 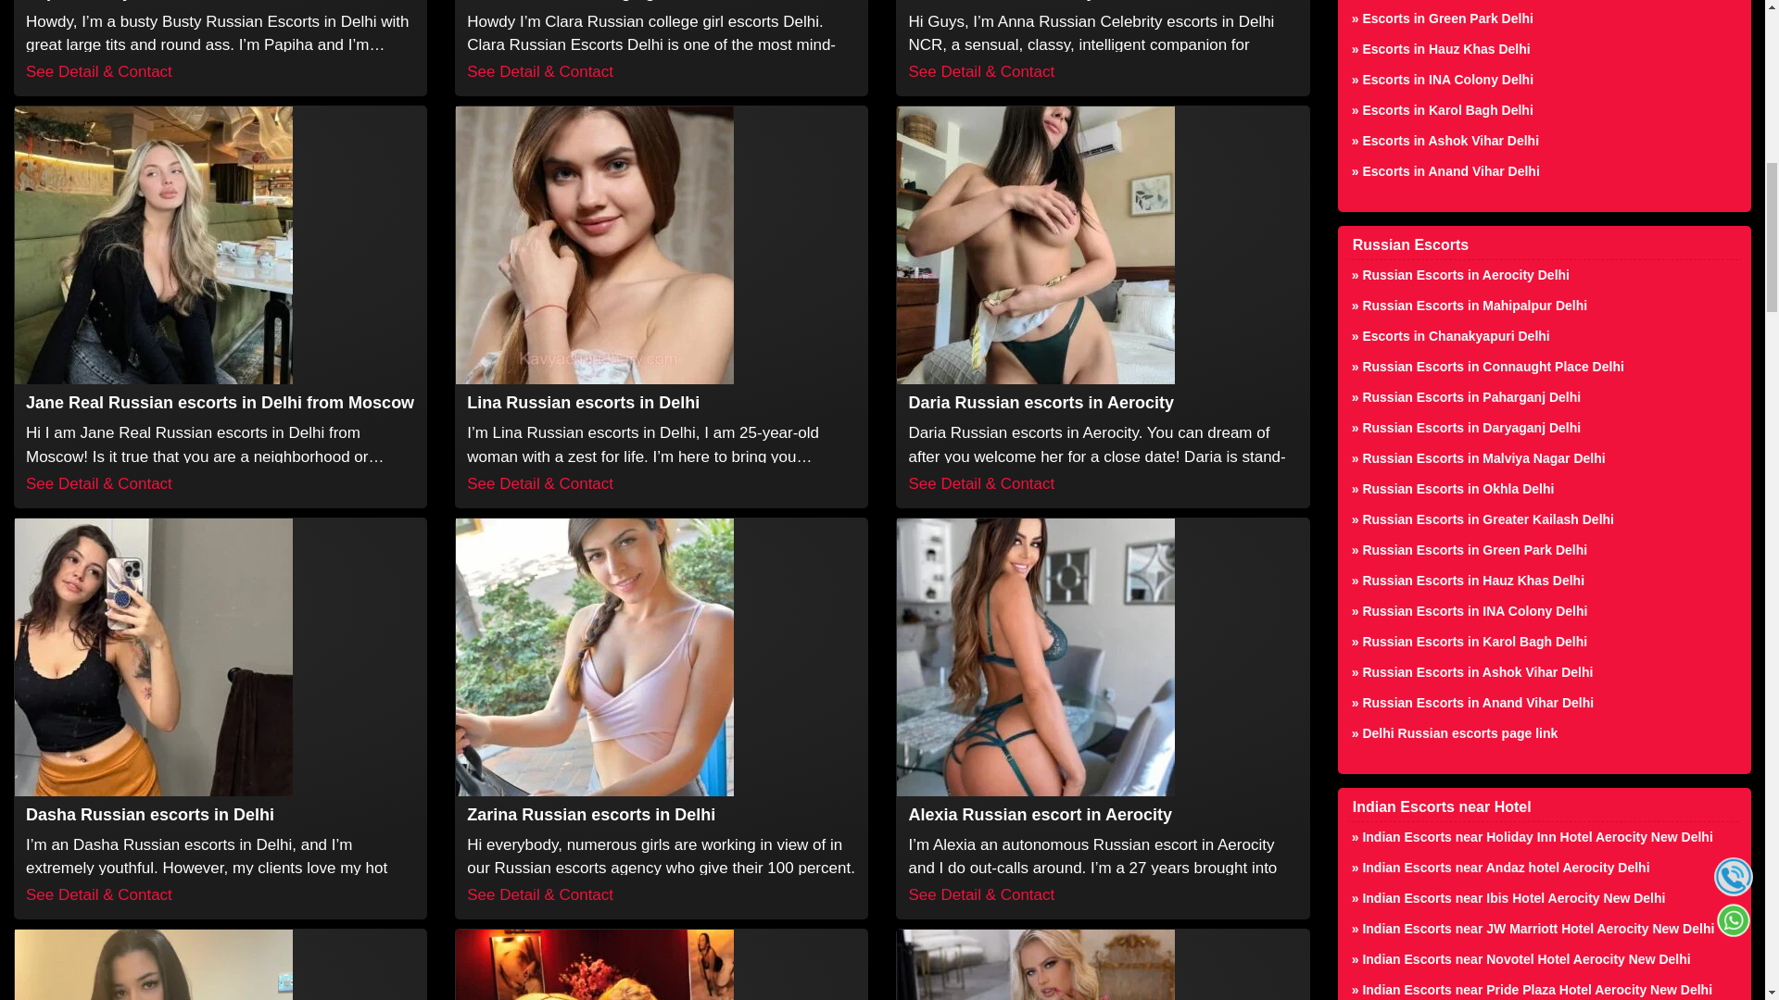 I want to click on Papiha Busty Russian Escorts in Delhi, so click(x=99, y=72).